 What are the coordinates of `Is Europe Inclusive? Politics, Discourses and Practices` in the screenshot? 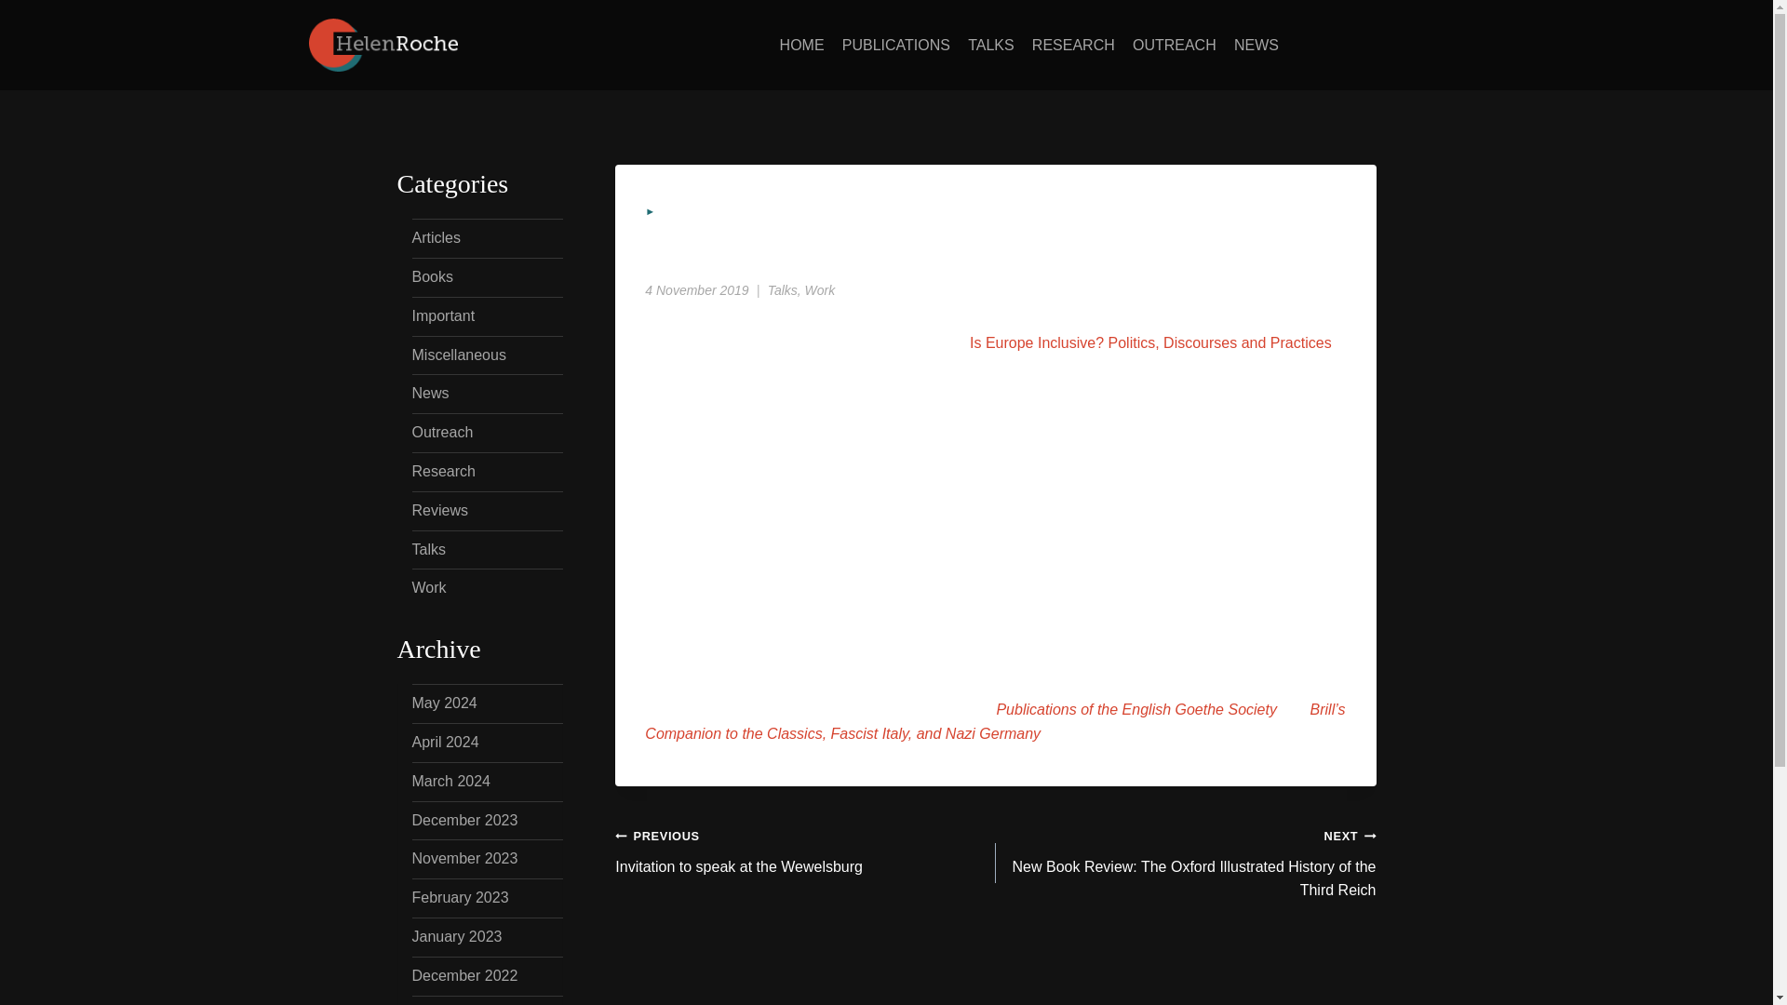 It's located at (1150, 342).